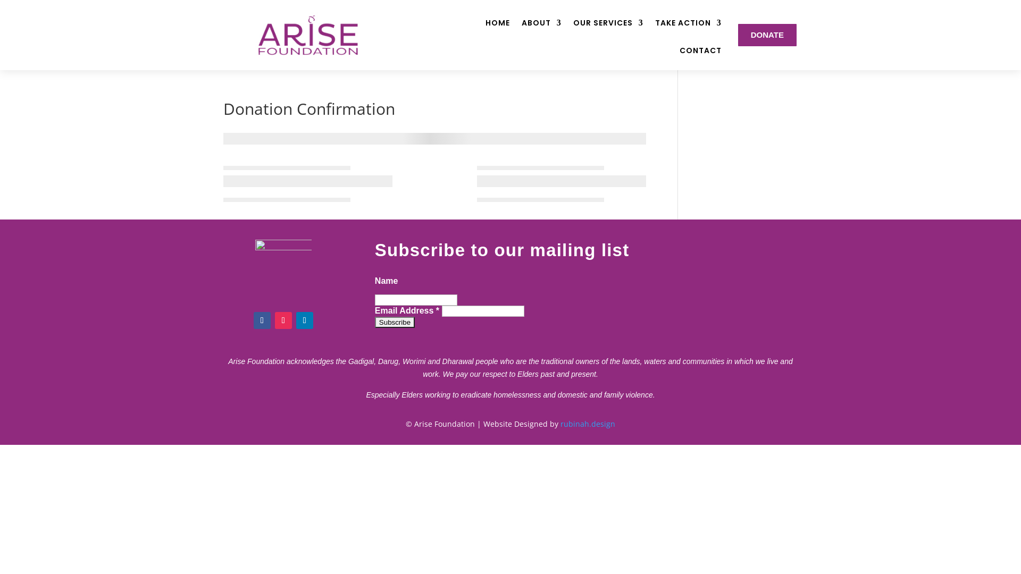  Describe the element at coordinates (498, 31) in the screenshot. I see `HOME` at that location.